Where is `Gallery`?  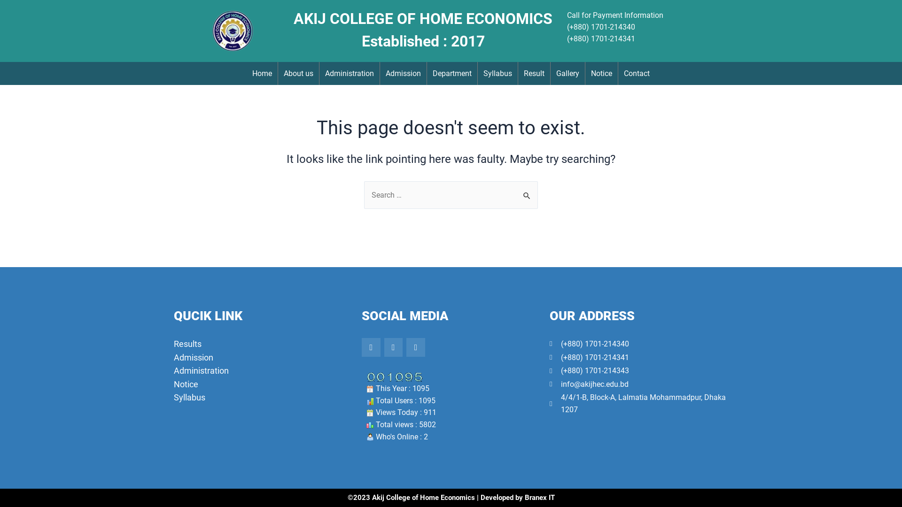
Gallery is located at coordinates (568, 73).